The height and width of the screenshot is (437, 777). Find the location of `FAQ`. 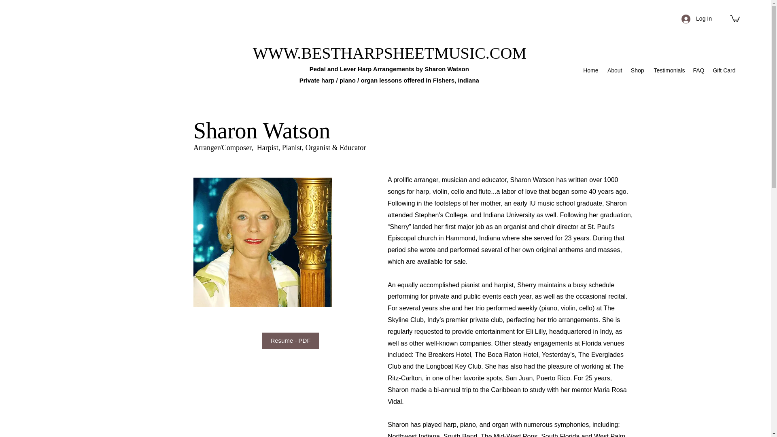

FAQ is located at coordinates (698, 70).